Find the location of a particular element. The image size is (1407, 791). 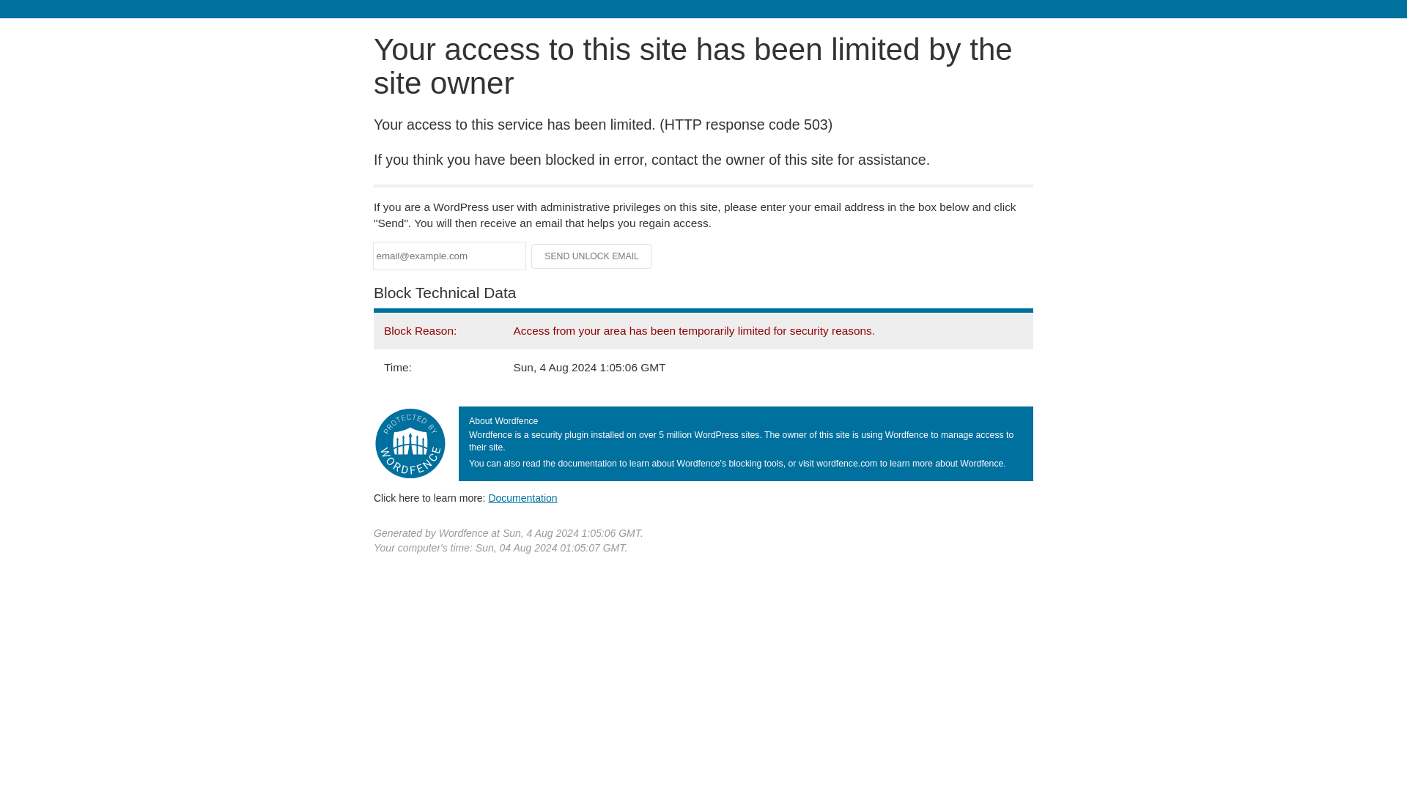

Send Unlock Email is located at coordinates (592, 256).